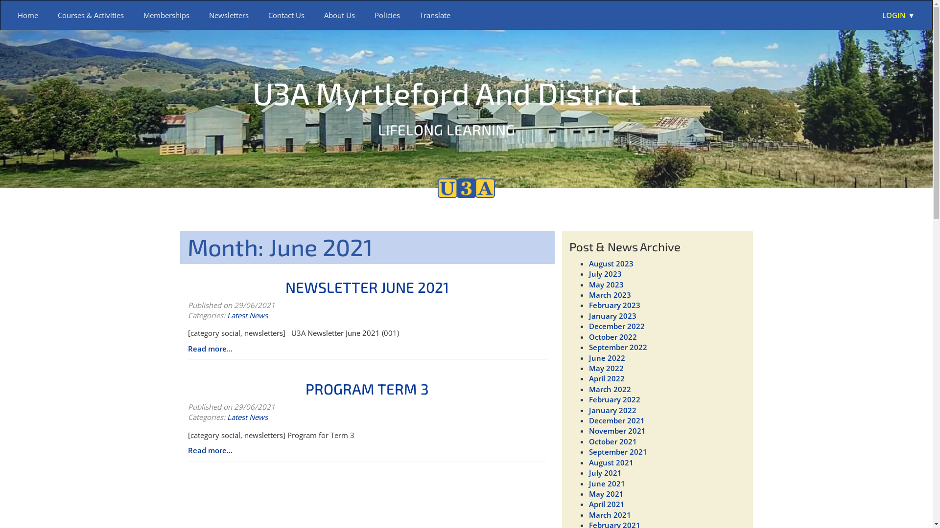 The height and width of the screenshot is (528, 940). What do you see at coordinates (606, 378) in the screenshot?
I see `April 2022` at bounding box center [606, 378].